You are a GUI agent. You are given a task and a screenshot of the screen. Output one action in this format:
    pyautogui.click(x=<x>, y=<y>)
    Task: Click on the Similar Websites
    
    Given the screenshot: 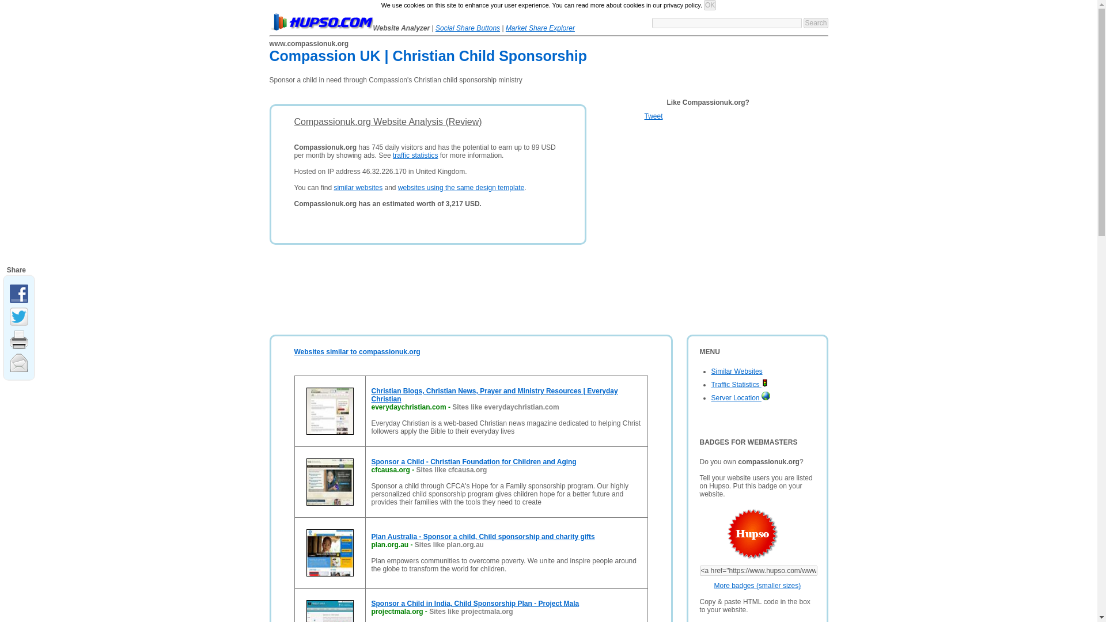 What is the action you would take?
    pyautogui.click(x=736, y=371)
    